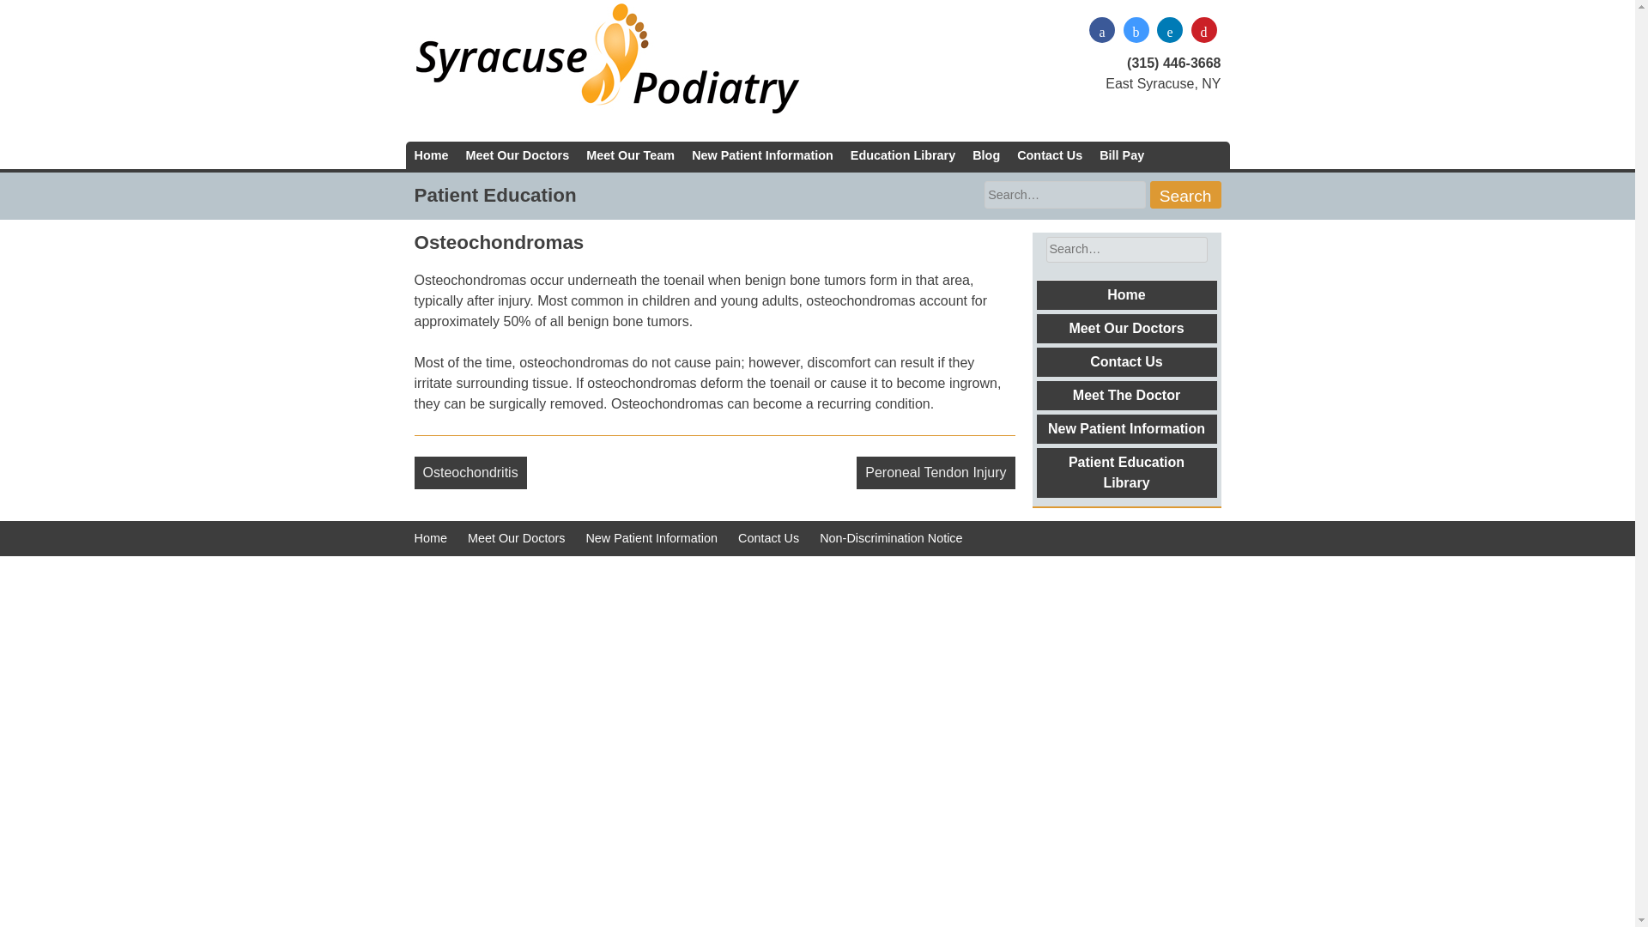 This screenshot has height=927, width=1648. What do you see at coordinates (43, 17) in the screenshot?
I see `Search` at bounding box center [43, 17].